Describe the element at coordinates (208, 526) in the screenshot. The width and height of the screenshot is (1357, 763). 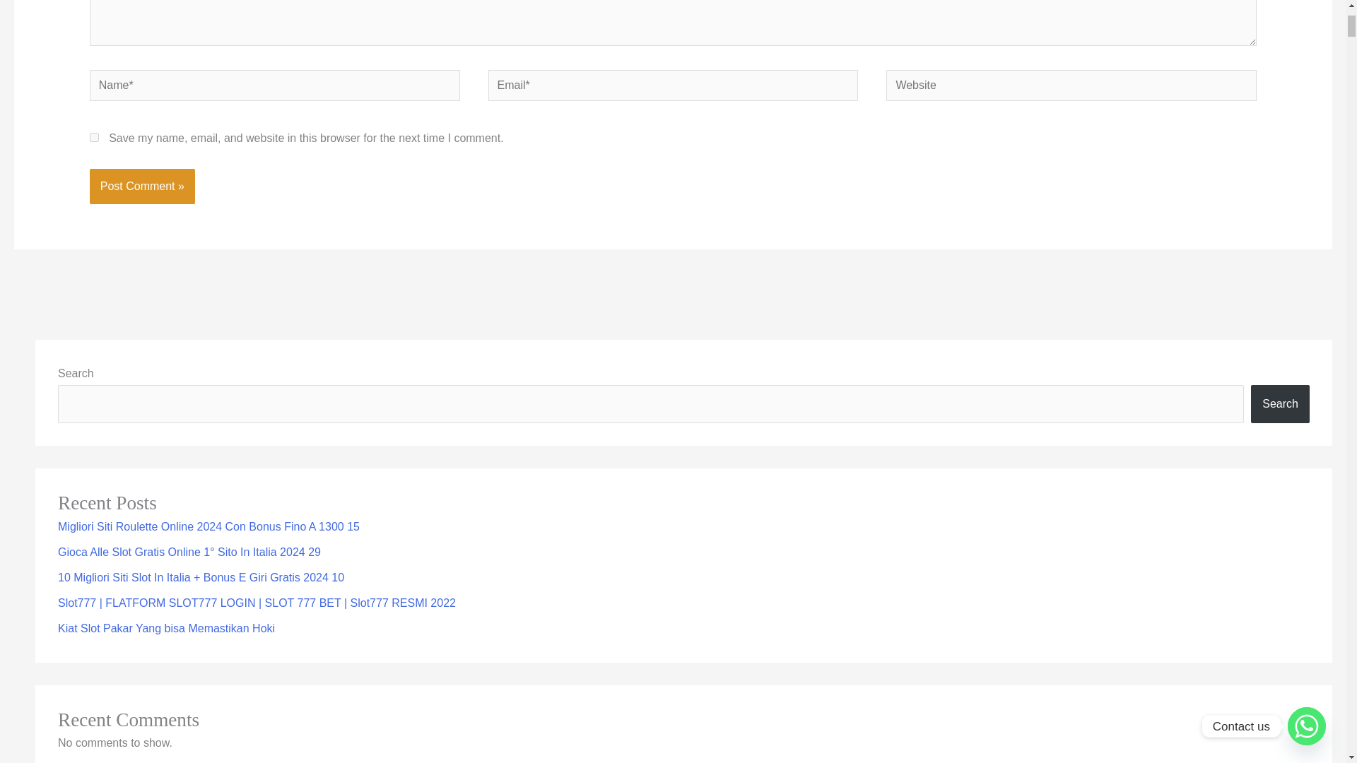
I see `Migliori Siti Roulette Online 2024 Con Bonus Fino A 1300 15` at that location.